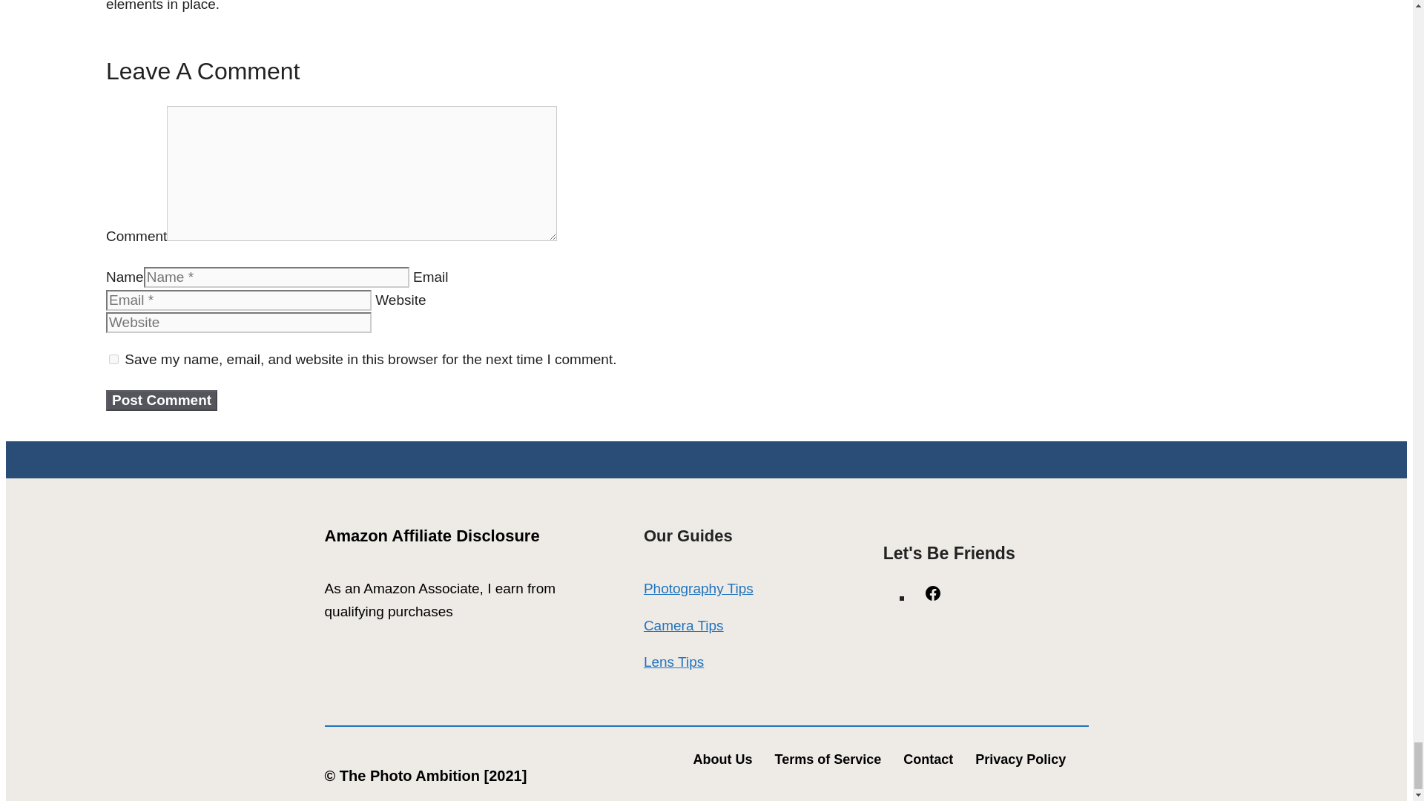 Image resolution: width=1424 pixels, height=801 pixels. What do you see at coordinates (683, 625) in the screenshot?
I see `Camera Tips` at bounding box center [683, 625].